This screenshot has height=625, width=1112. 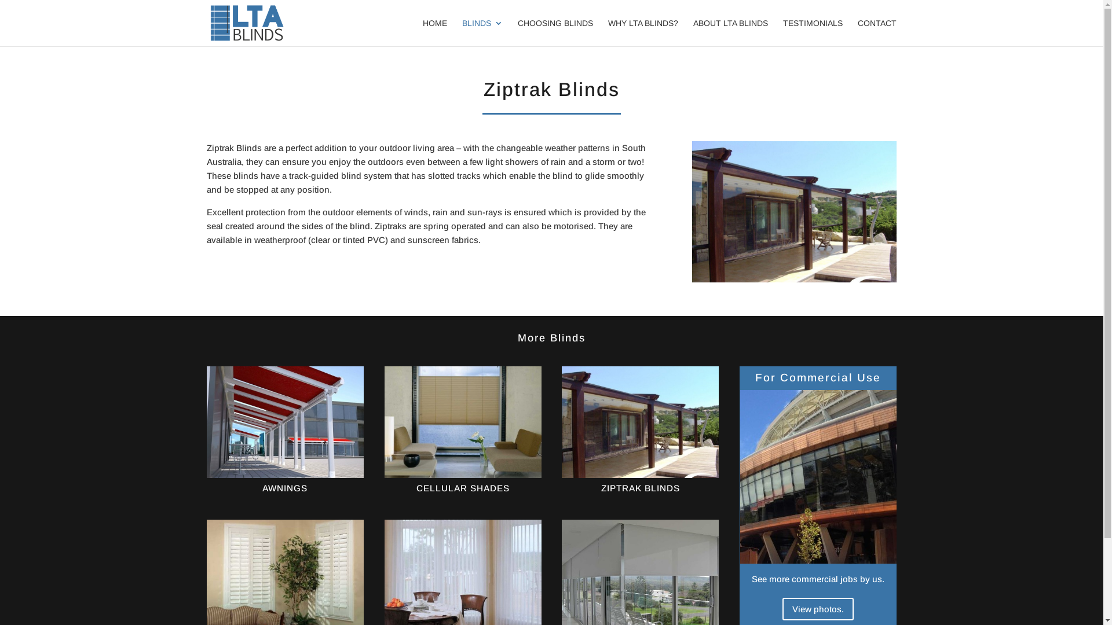 I want to click on Cellular Shades, so click(x=463, y=422).